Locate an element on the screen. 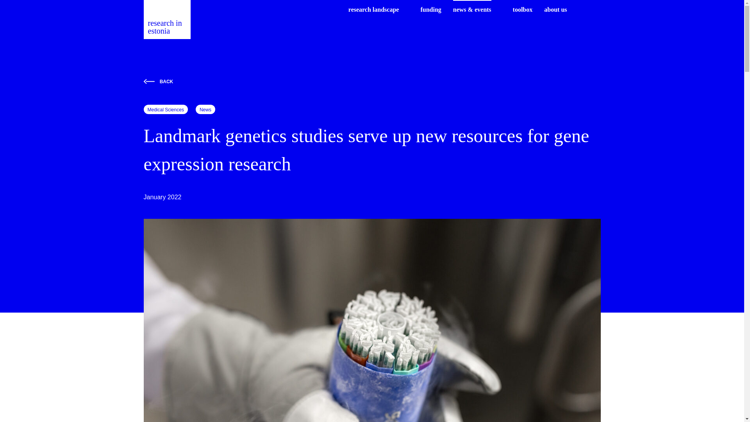 This screenshot has width=750, height=422. News is located at coordinates (205, 109).